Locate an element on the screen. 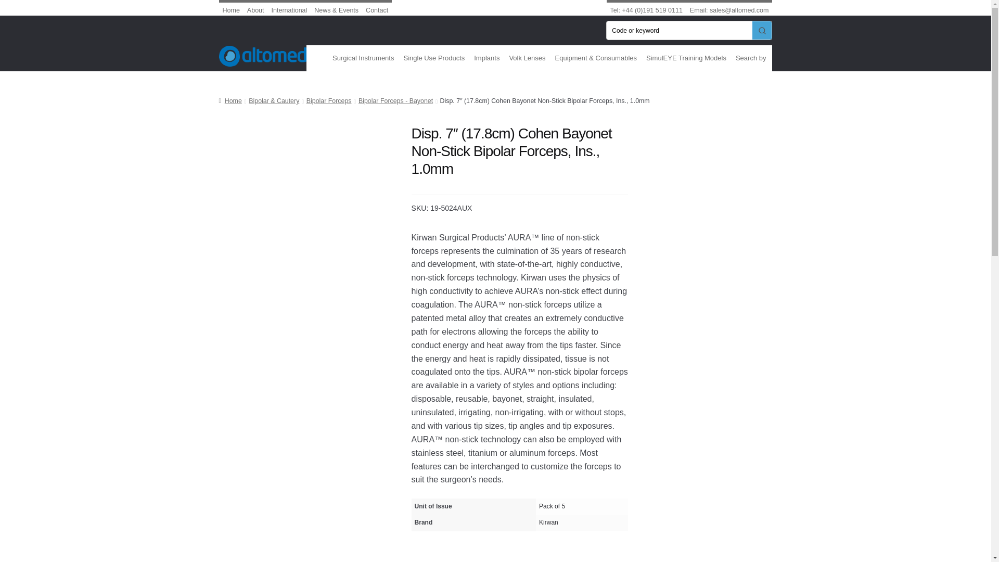  Code or keyword is located at coordinates (679, 30).